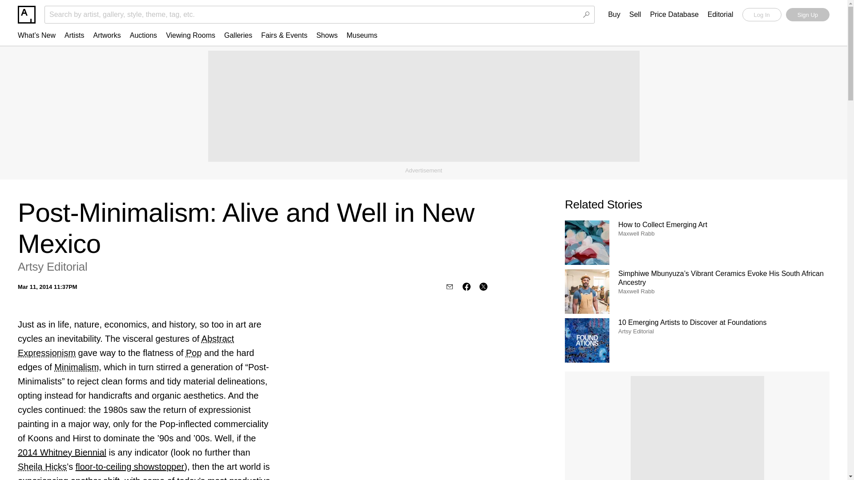 This screenshot has width=854, height=480. Describe the element at coordinates (466, 287) in the screenshot. I see `Post to Facebook` at that location.